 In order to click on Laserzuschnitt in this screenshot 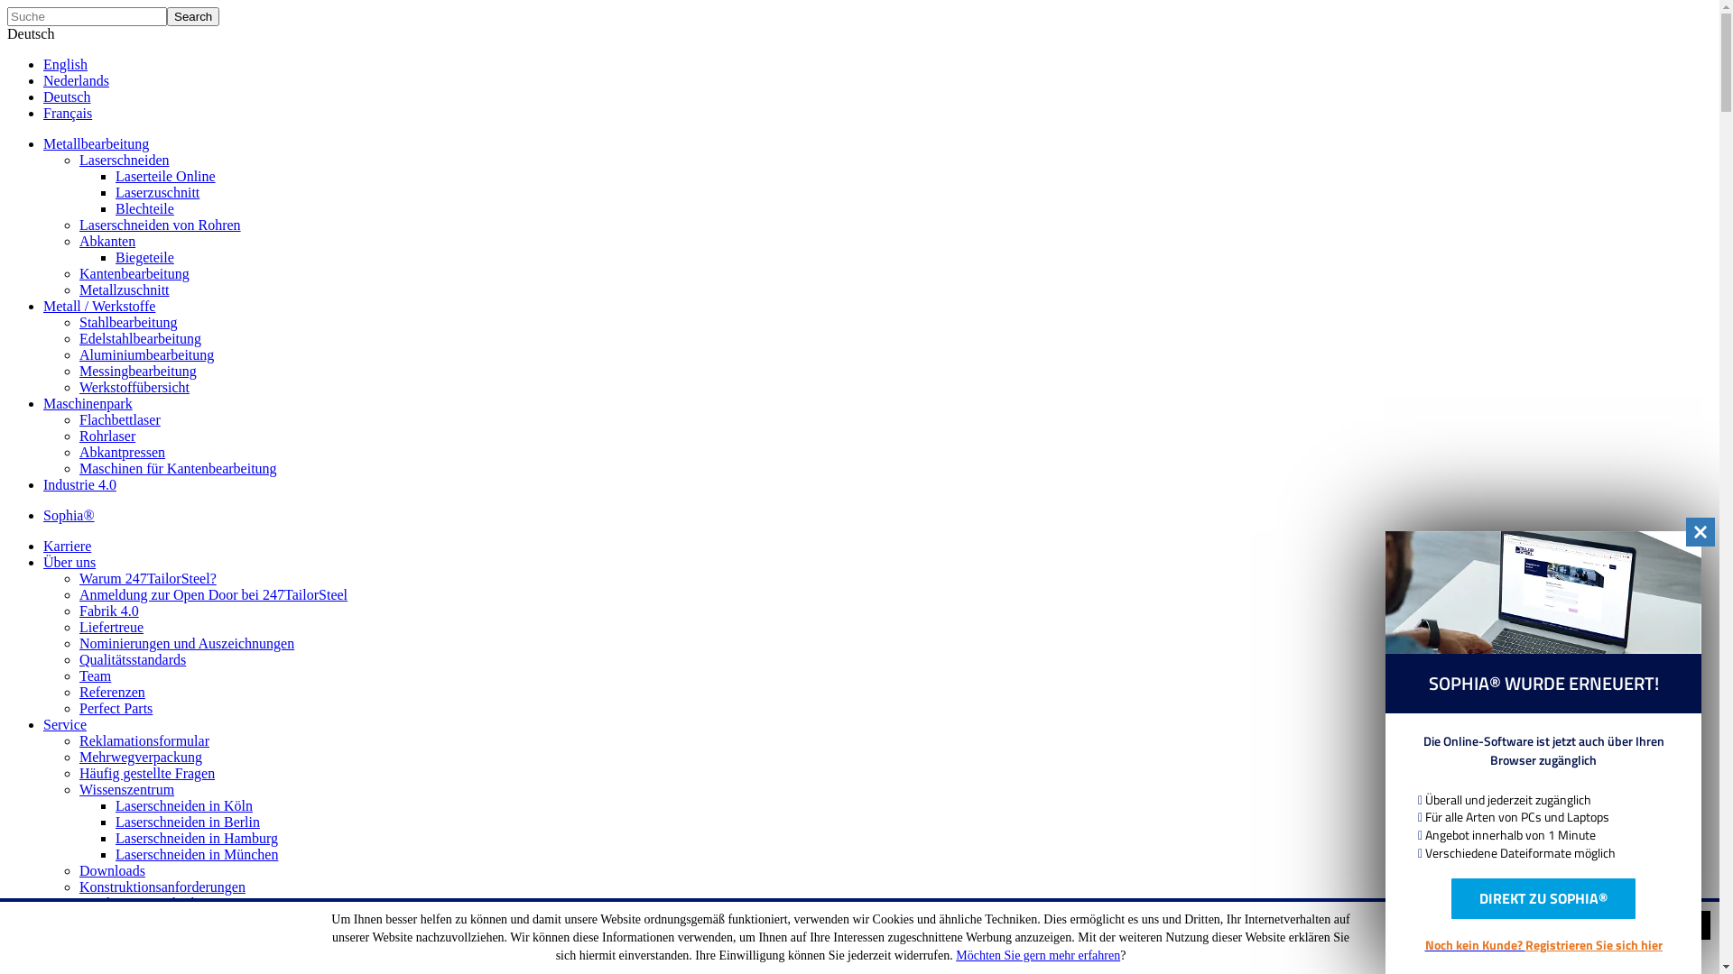, I will do `click(157, 193)`.